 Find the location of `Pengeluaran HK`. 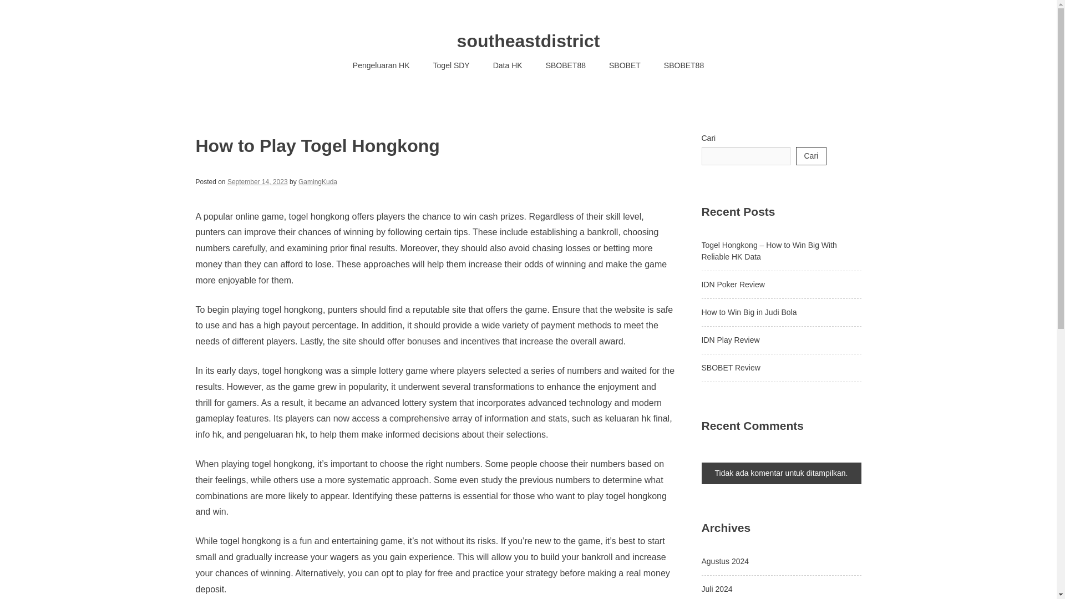

Pengeluaran HK is located at coordinates (381, 65).